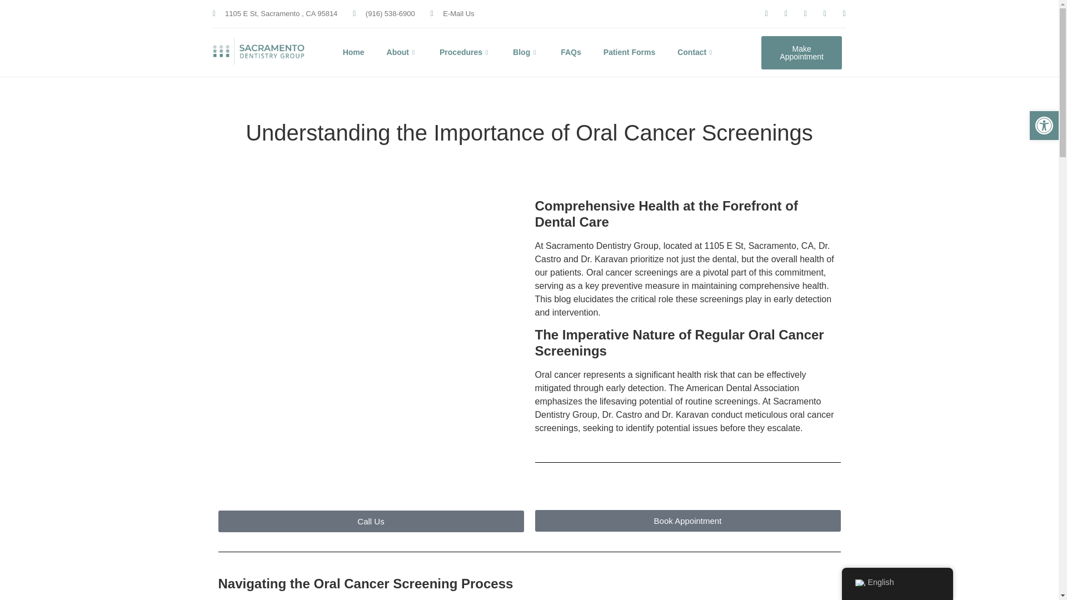  I want to click on About, so click(413, 52).